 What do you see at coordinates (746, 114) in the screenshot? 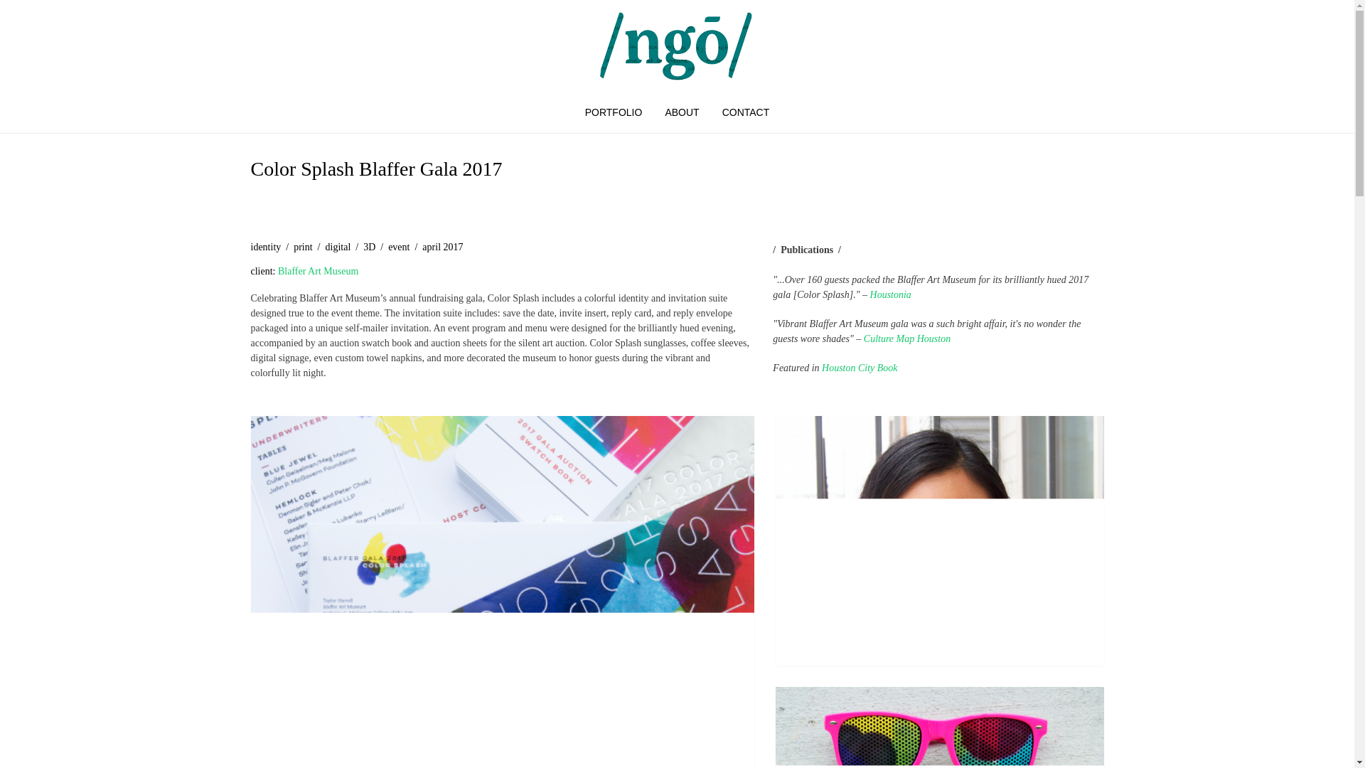
I see `CONTACT` at bounding box center [746, 114].